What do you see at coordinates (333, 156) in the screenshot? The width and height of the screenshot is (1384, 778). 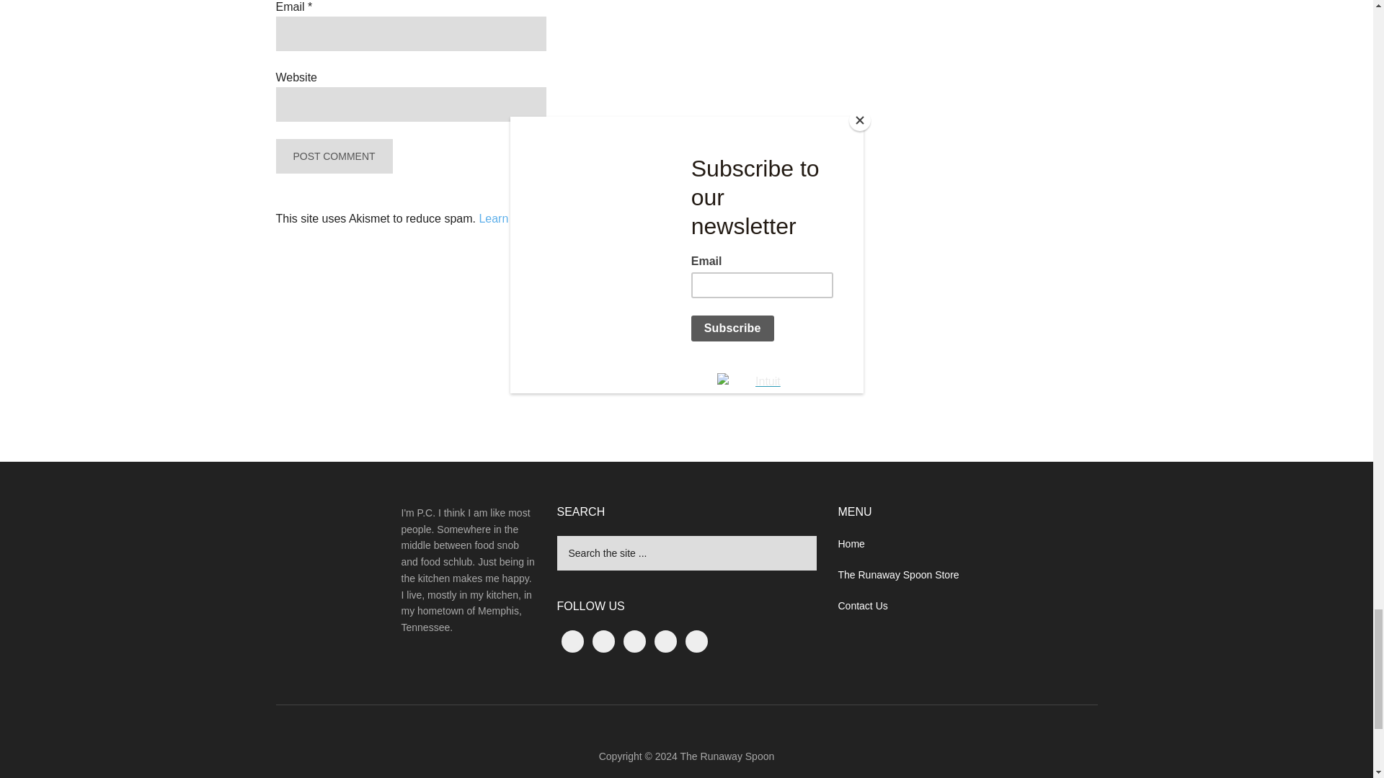 I see `Post Comment` at bounding box center [333, 156].